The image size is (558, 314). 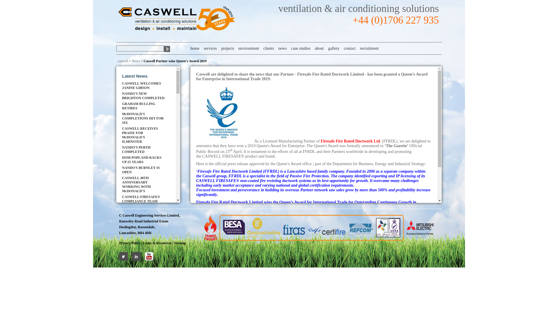 I want to click on Caswelll Engineering Ltd Sitemap, so click(x=180, y=243).